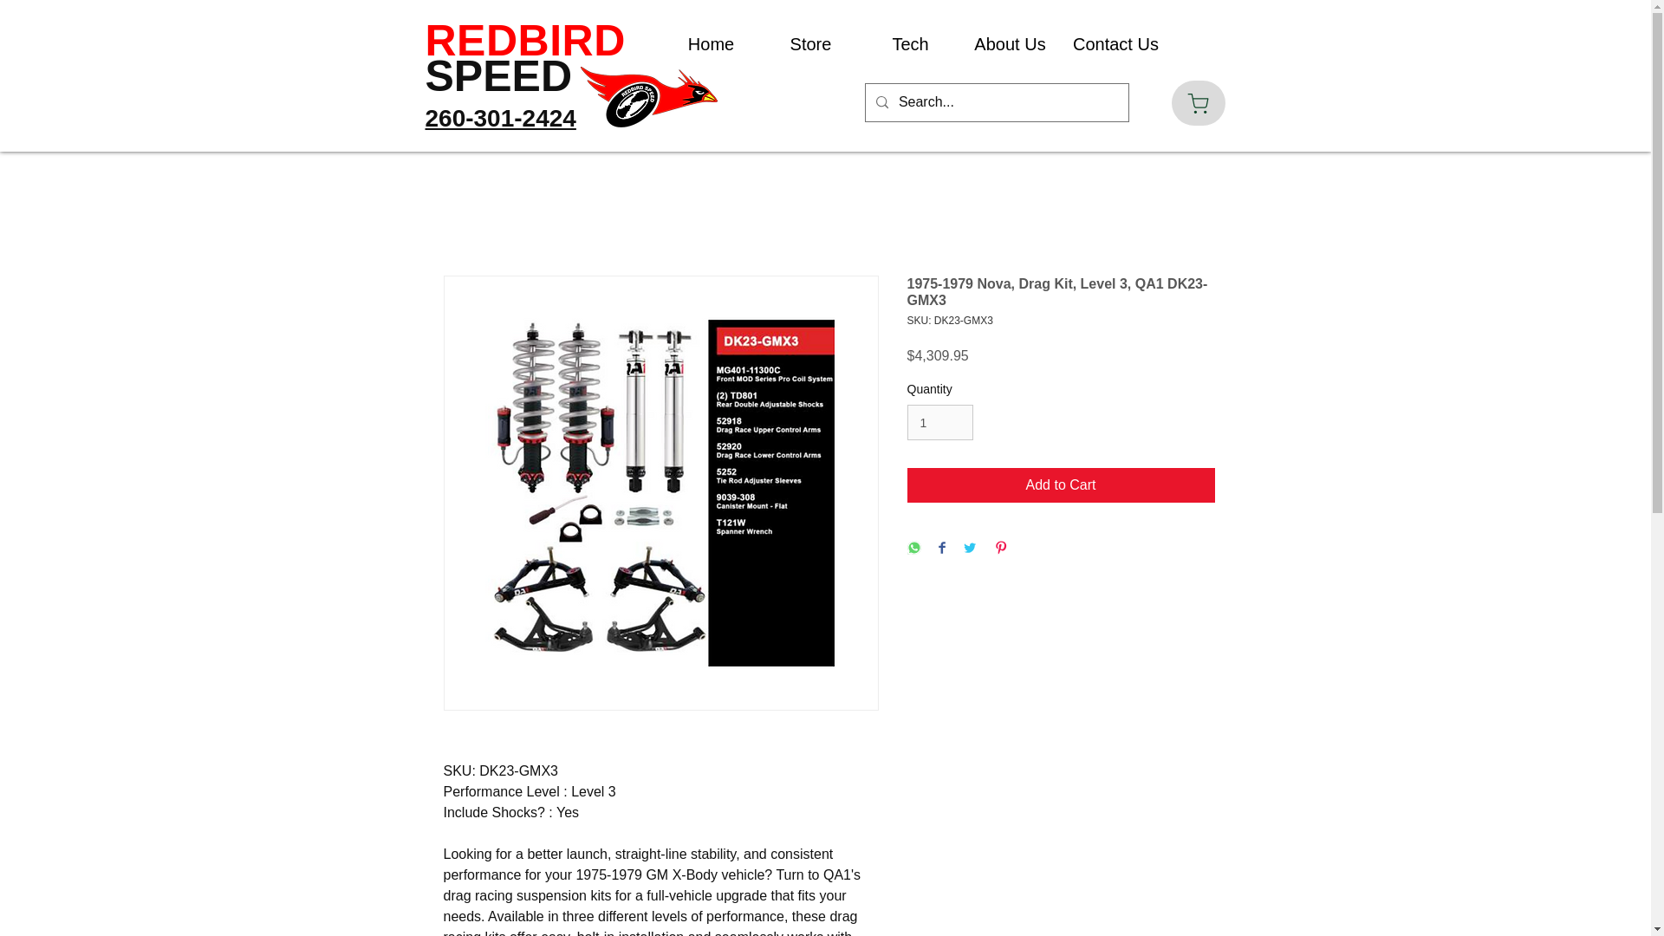 Image resolution: width=1664 pixels, height=936 pixels. What do you see at coordinates (1109, 45) in the screenshot?
I see `Contact Us` at bounding box center [1109, 45].